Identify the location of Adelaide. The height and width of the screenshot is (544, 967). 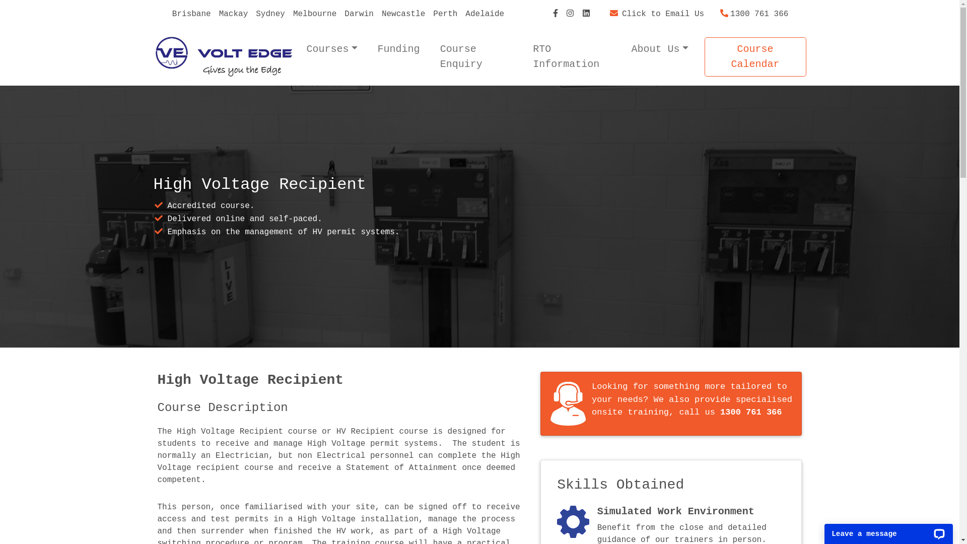
(485, 14).